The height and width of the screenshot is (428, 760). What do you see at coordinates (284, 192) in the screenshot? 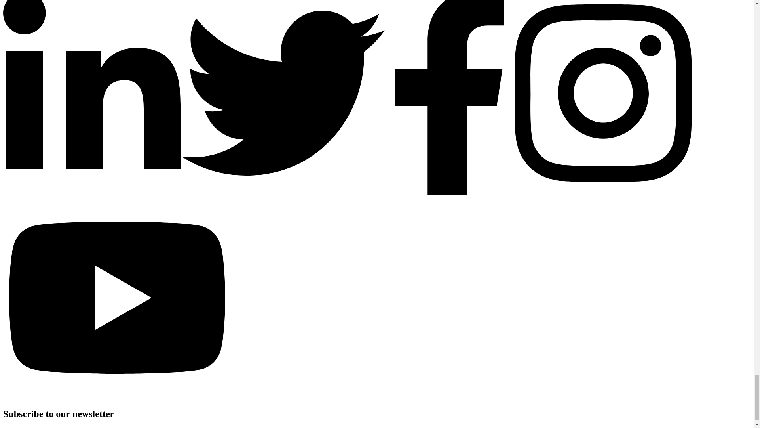
I see `View United Global Capital's Twitter Page` at bounding box center [284, 192].